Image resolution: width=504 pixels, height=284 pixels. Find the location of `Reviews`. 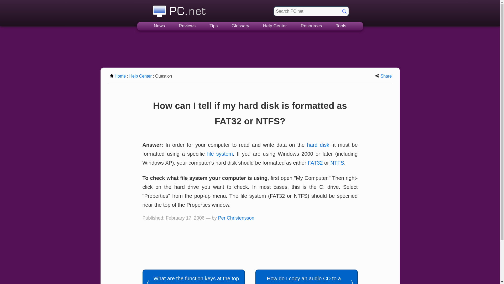

Reviews is located at coordinates (187, 26).